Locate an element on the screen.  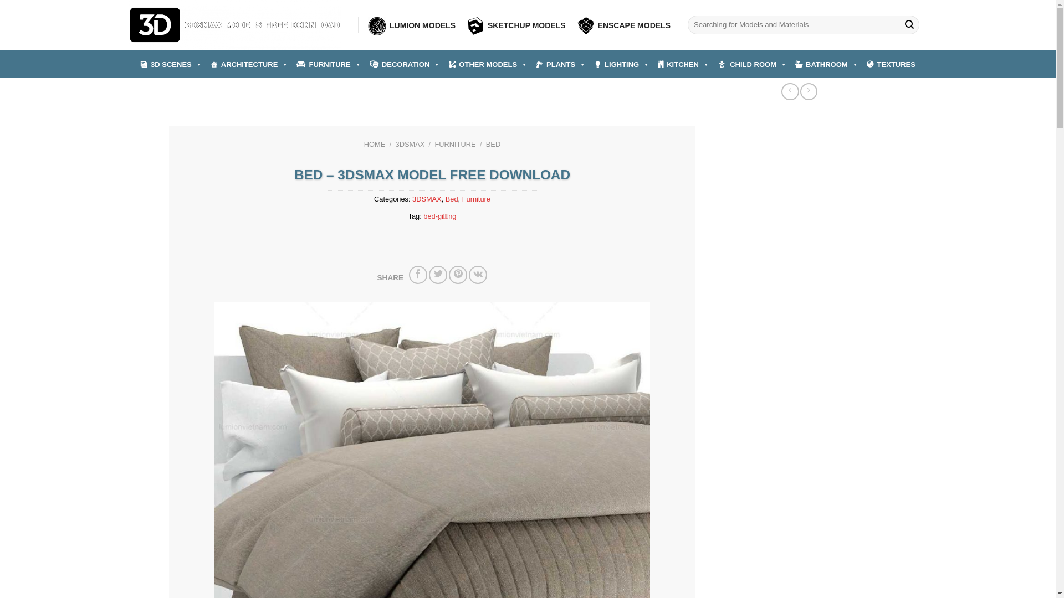
FURNITURE is located at coordinates (456, 144).